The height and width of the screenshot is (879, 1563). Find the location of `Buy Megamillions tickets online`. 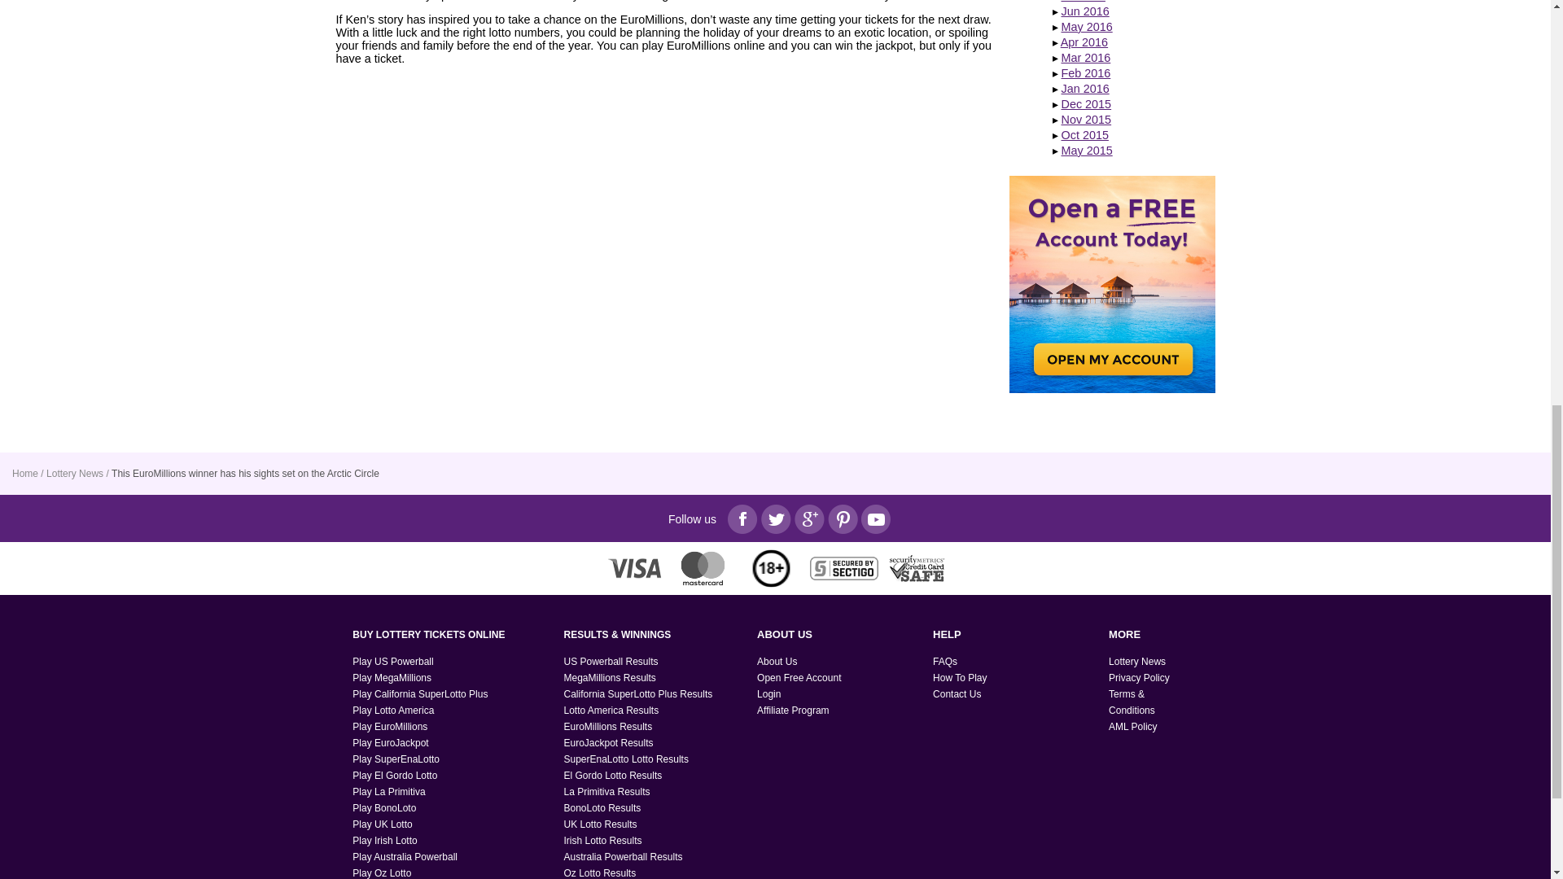

Buy Megamillions tickets online is located at coordinates (392, 678).